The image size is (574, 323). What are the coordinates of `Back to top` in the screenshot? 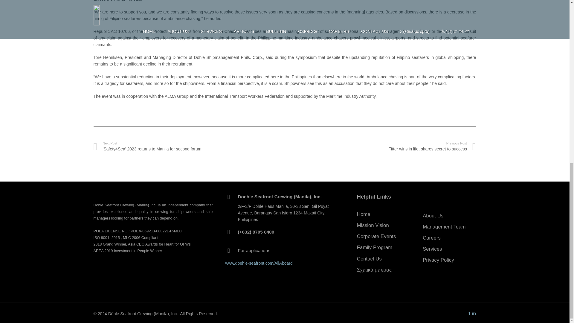 It's located at (556, 4).